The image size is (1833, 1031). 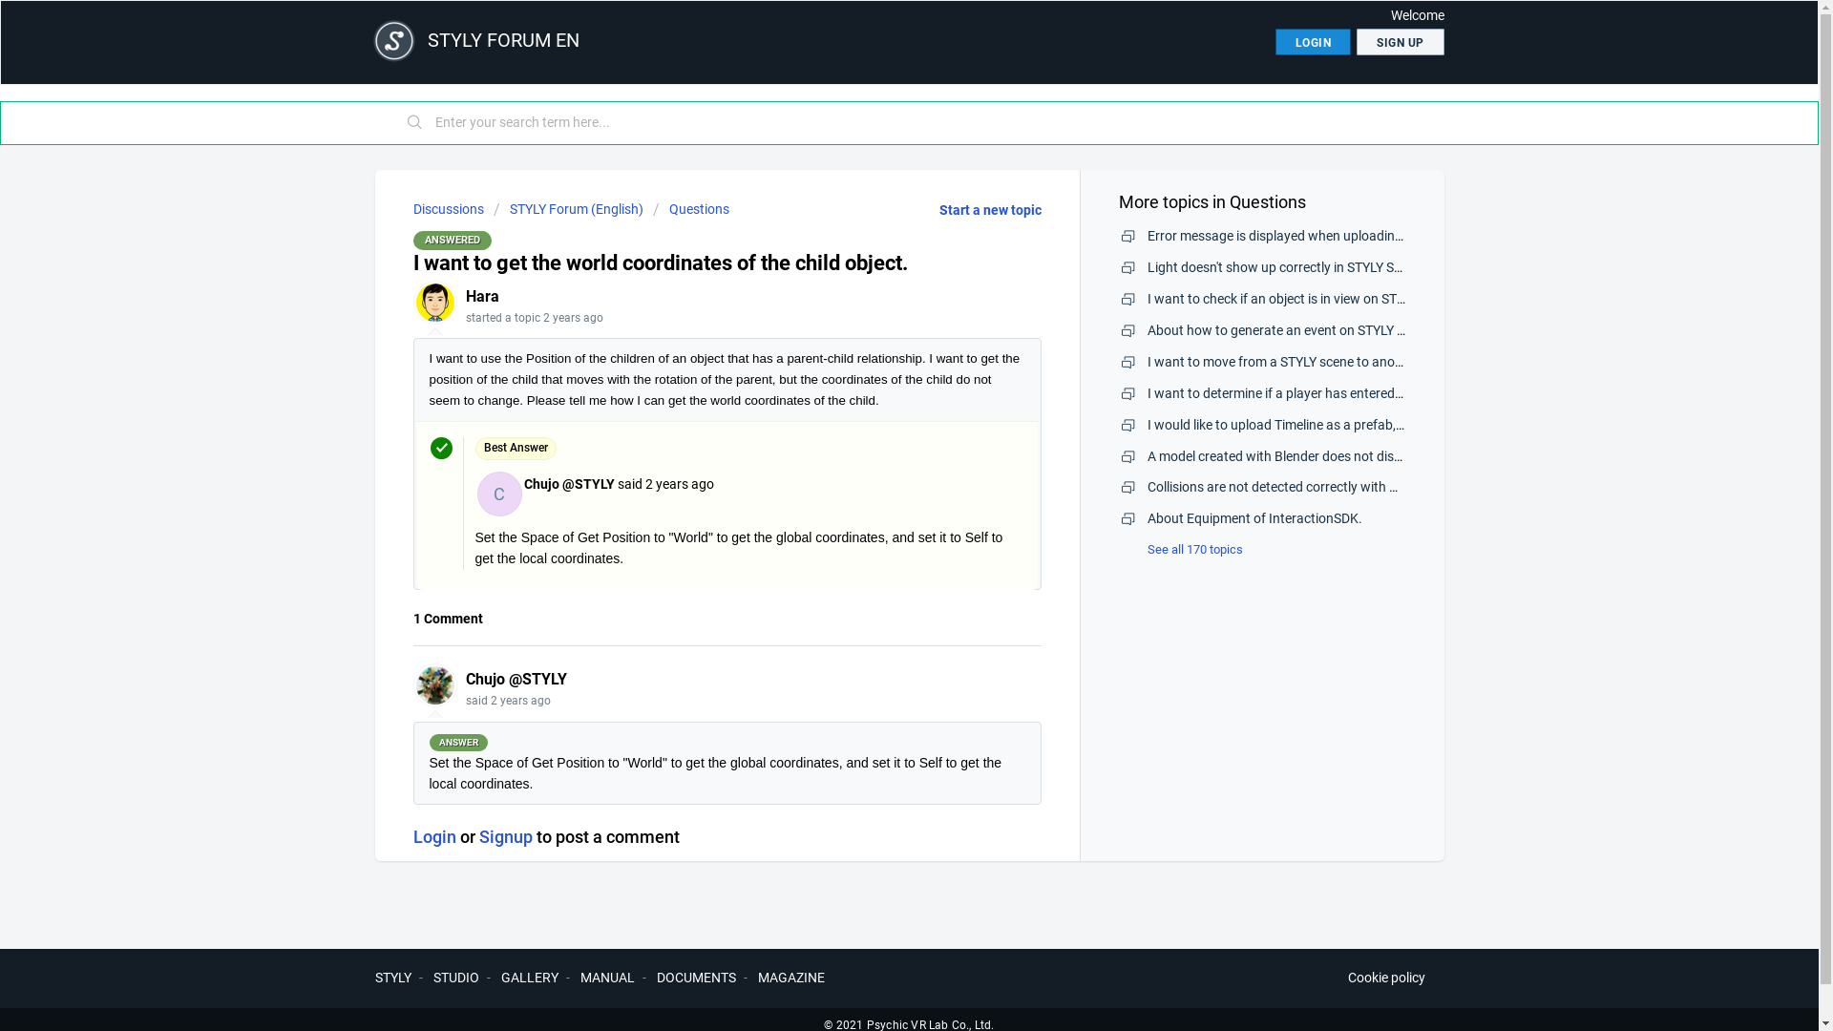 What do you see at coordinates (1301, 487) in the screenshot?
I see `Collisions are not detected correctly with PlayMaker.` at bounding box center [1301, 487].